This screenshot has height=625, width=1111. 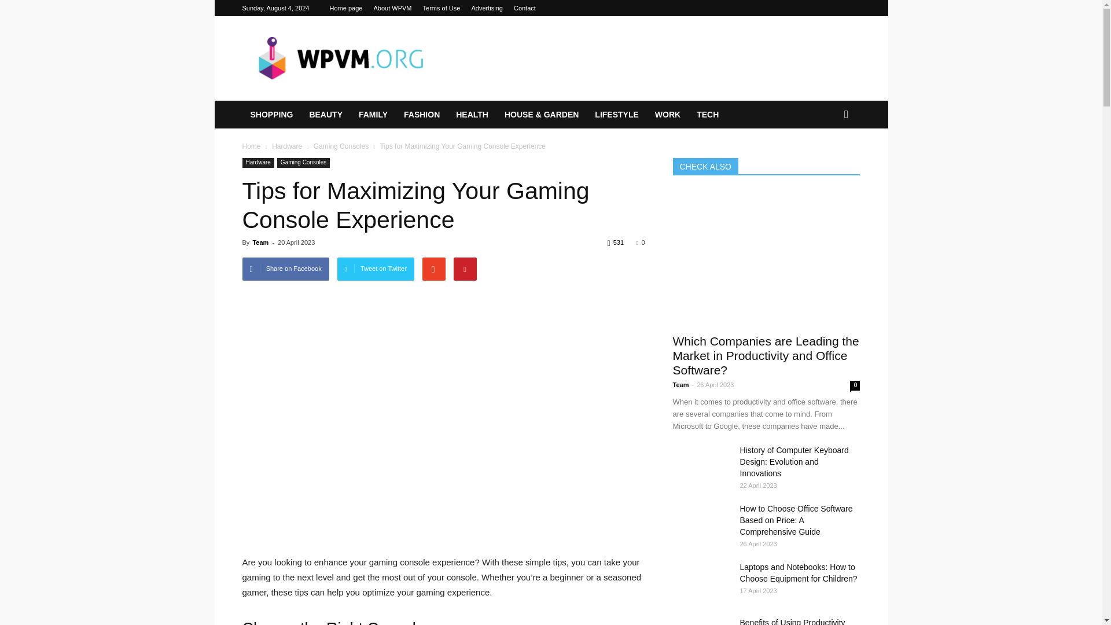 I want to click on TECH, so click(x=707, y=115).